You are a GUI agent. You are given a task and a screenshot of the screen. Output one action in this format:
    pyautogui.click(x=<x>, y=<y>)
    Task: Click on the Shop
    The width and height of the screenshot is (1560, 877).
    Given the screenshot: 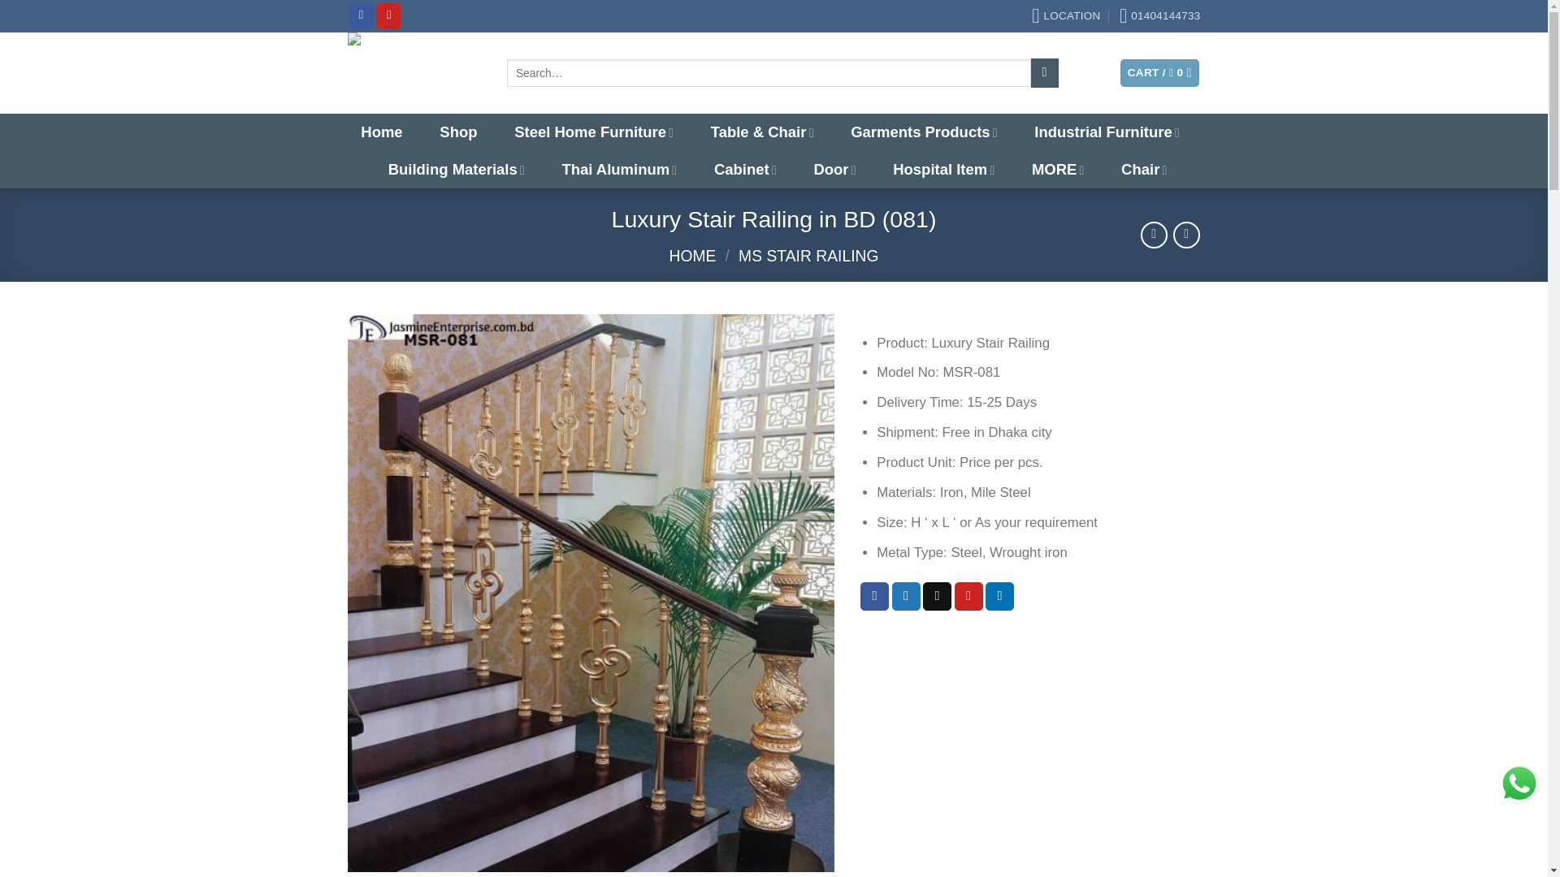 What is the action you would take?
    pyautogui.click(x=457, y=132)
    